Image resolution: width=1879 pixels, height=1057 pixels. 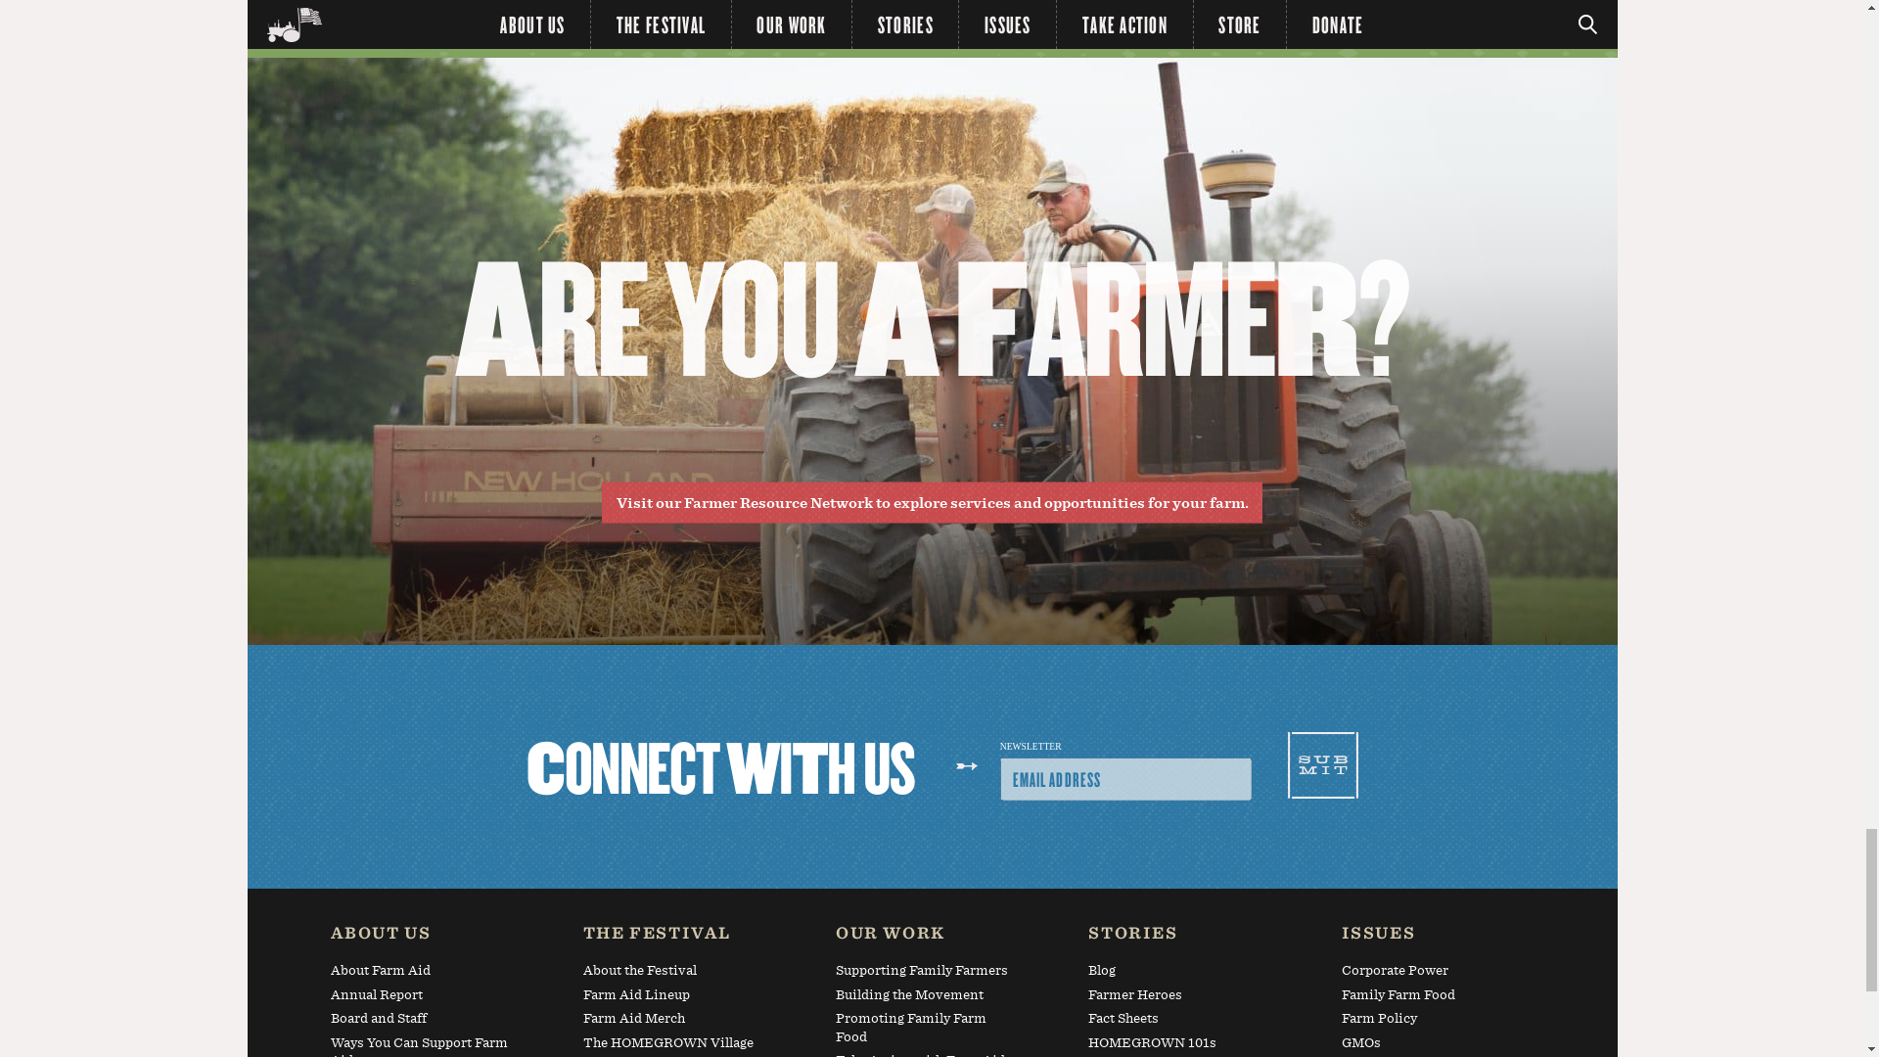 What do you see at coordinates (421, 1045) in the screenshot?
I see `Ways You Can Support Farm Aid` at bounding box center [421, 1045].